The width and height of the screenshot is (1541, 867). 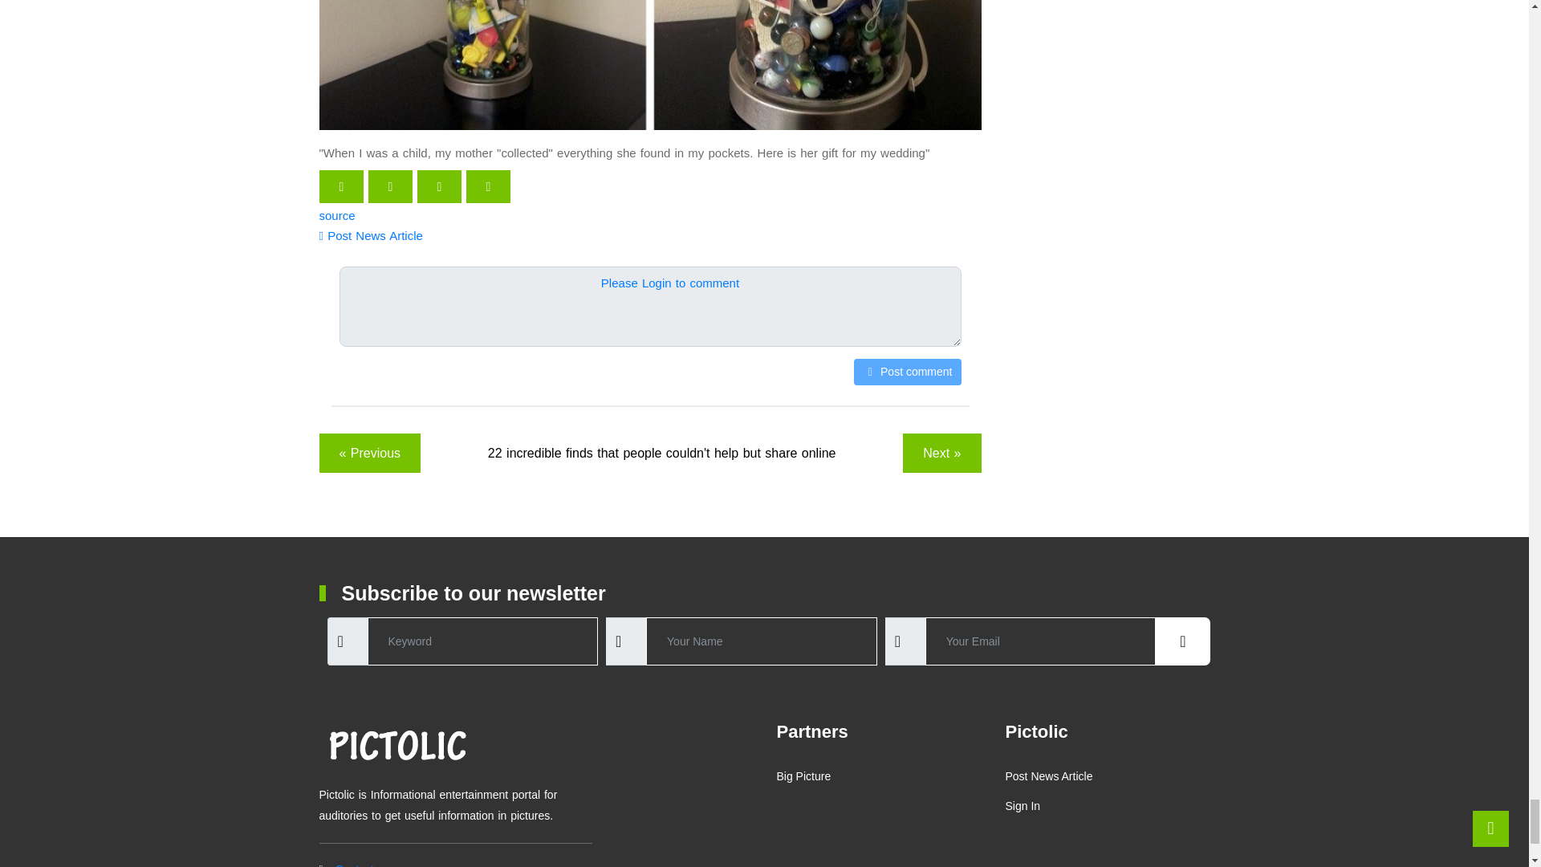 What do you see at coordinates (907, 372) in the screenshot?
I see `Post comment` at bounding box center [907, 372].